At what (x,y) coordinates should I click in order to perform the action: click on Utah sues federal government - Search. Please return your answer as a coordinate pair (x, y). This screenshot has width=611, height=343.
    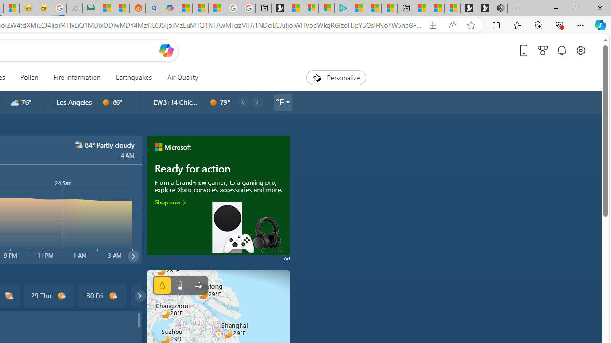
    Looking at the image, I should click on (153, 9).